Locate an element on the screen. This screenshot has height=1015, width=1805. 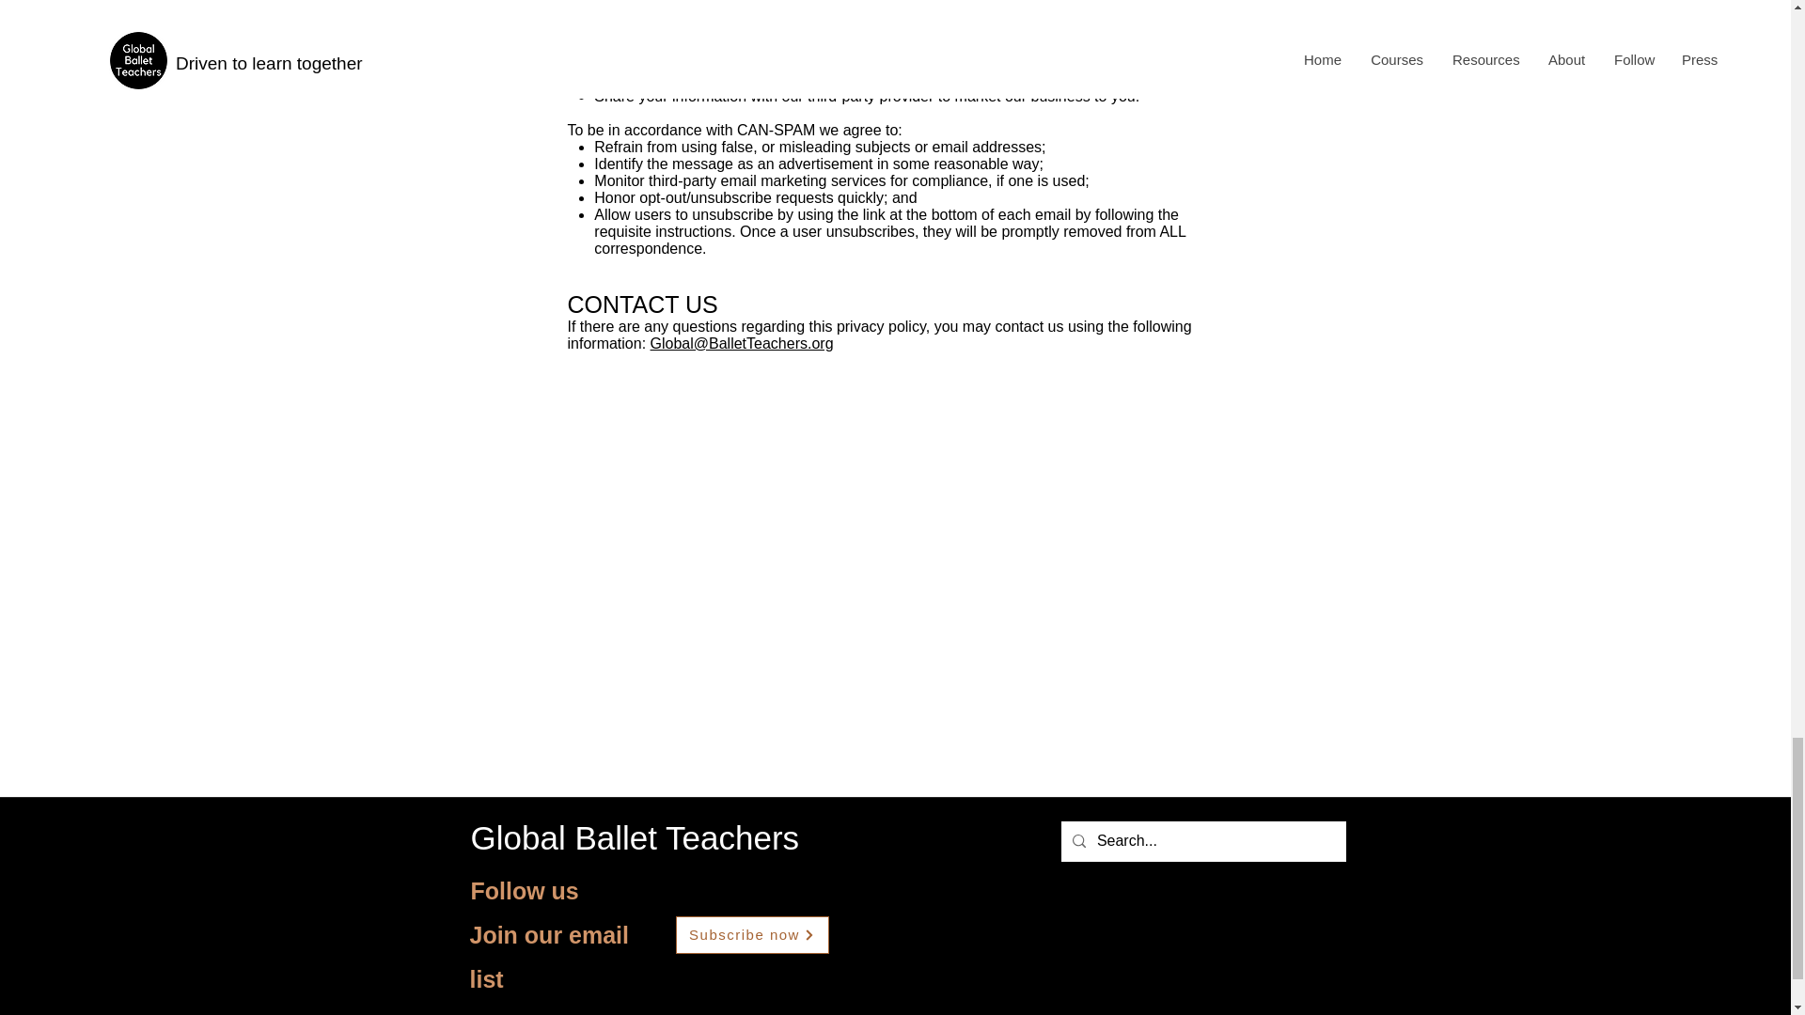
Subscribe now is located at coordinates (752, 935).